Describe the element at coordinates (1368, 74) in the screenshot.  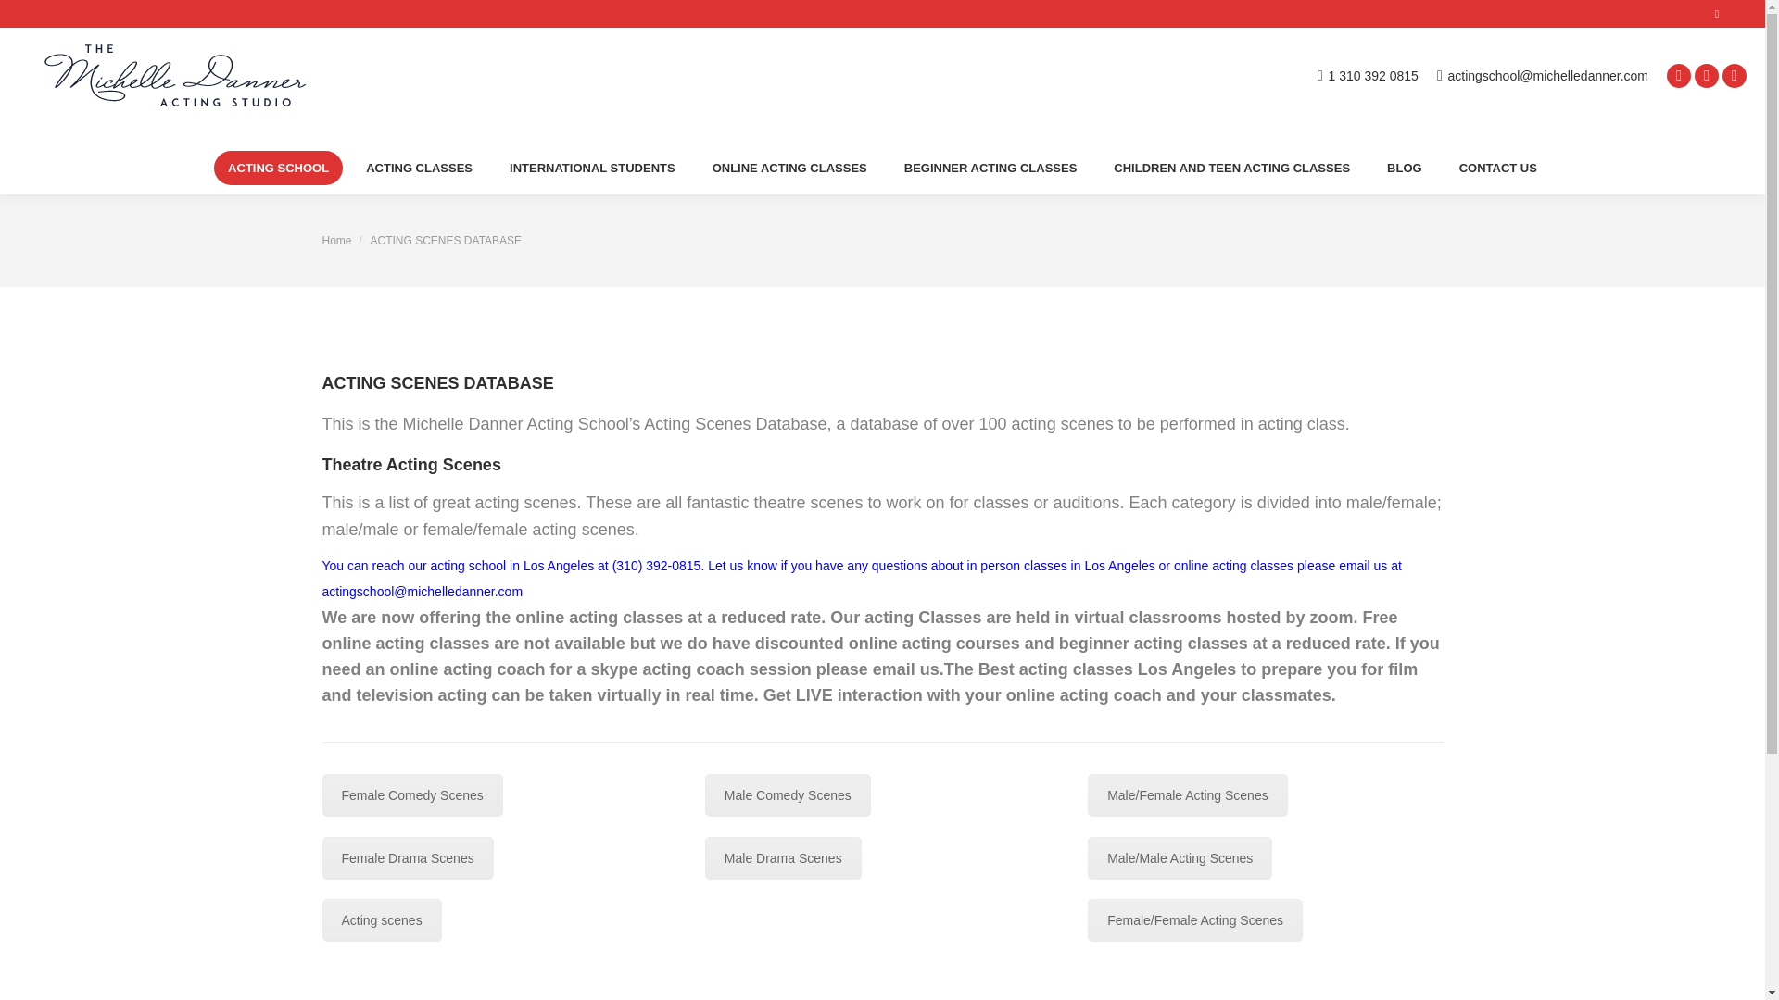
I see `1 310 392 0815` at that location.